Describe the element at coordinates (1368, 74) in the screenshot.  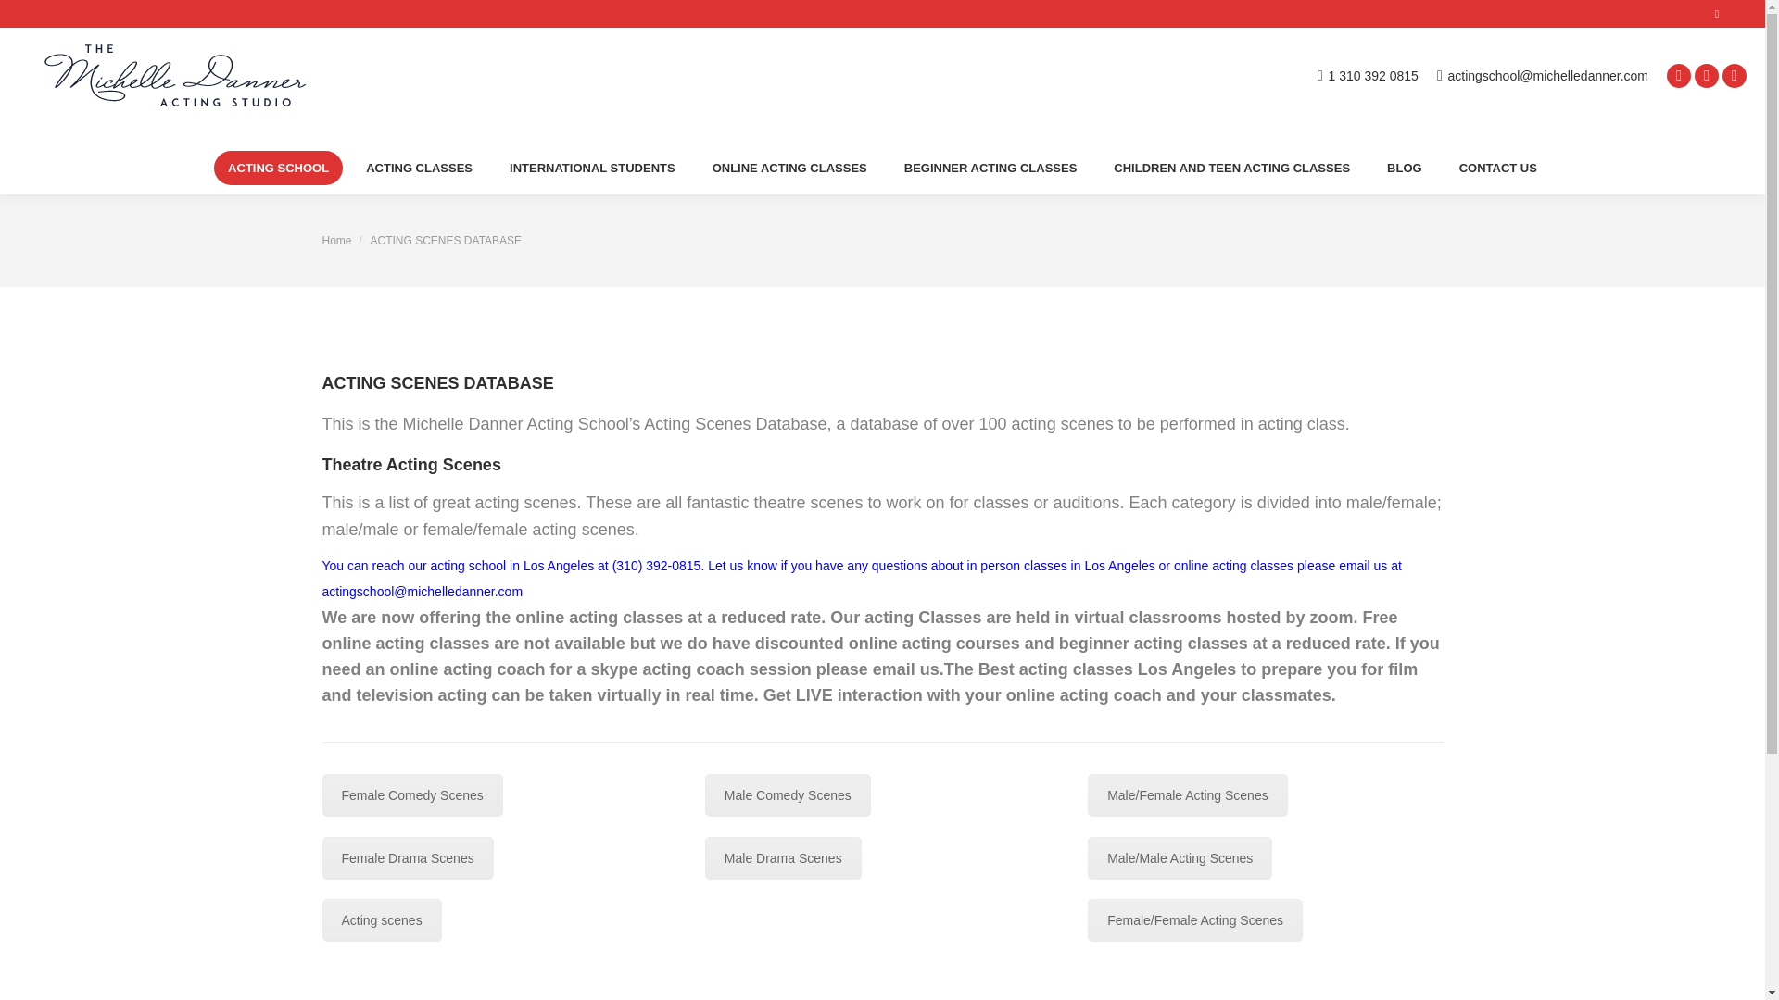
I see `1 310 392 0815` at that location.